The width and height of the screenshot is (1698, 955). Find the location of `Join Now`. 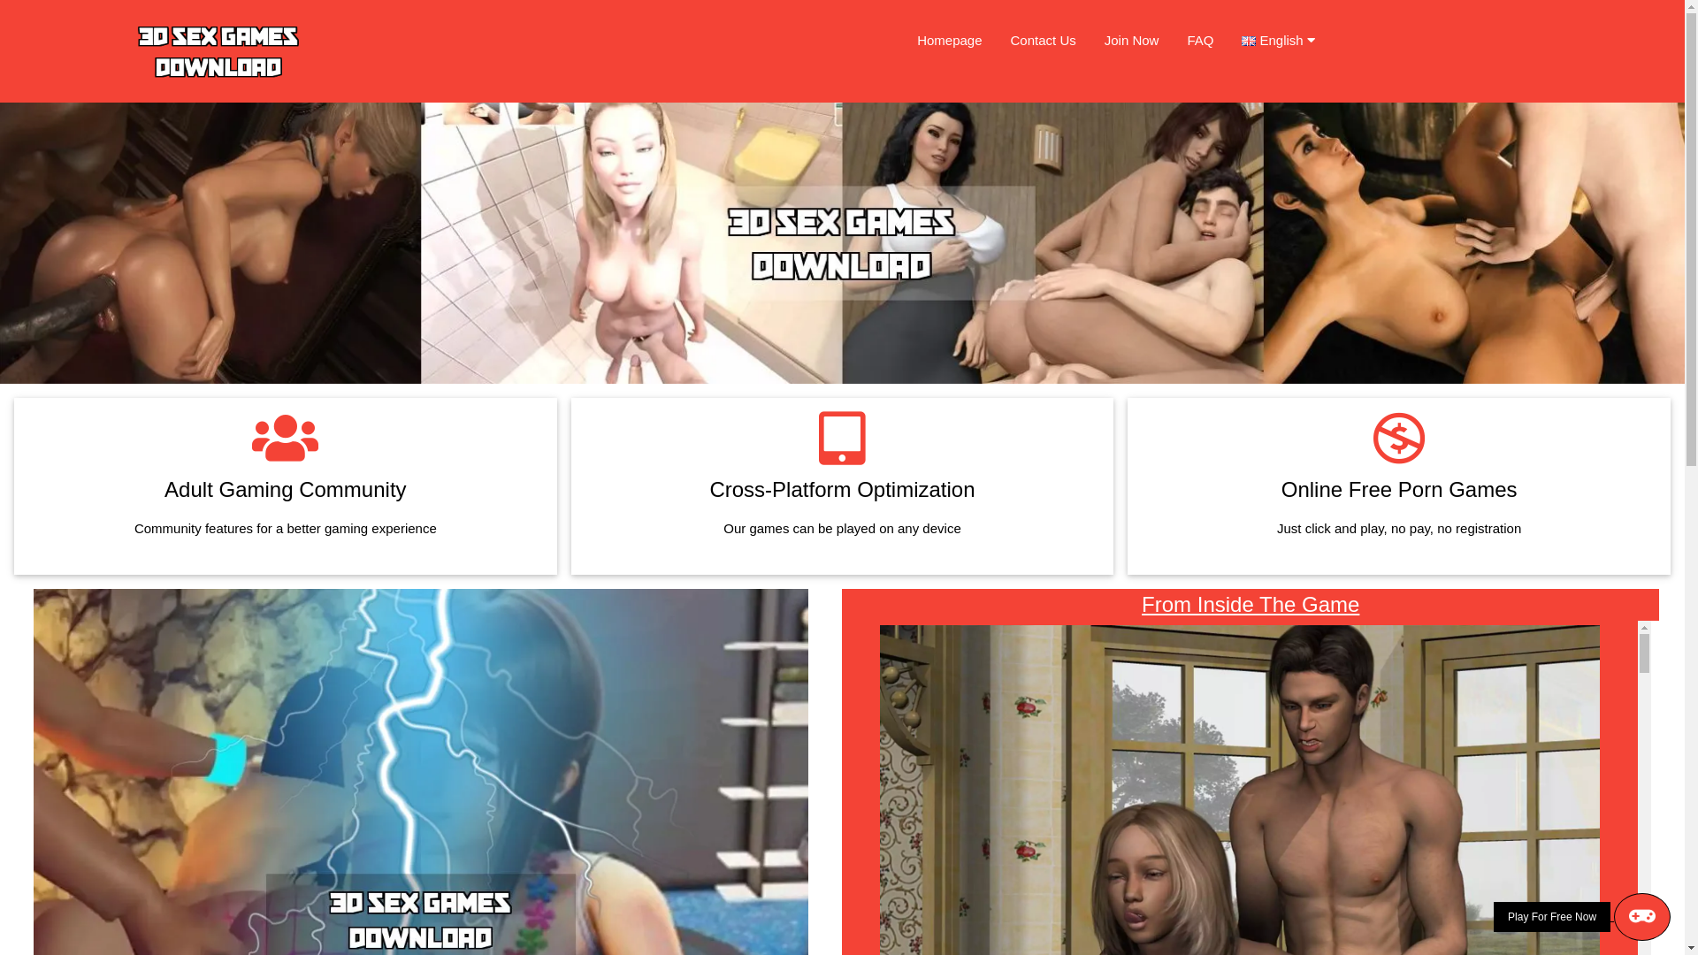

Join Now is located at coordinates (1132, 41).